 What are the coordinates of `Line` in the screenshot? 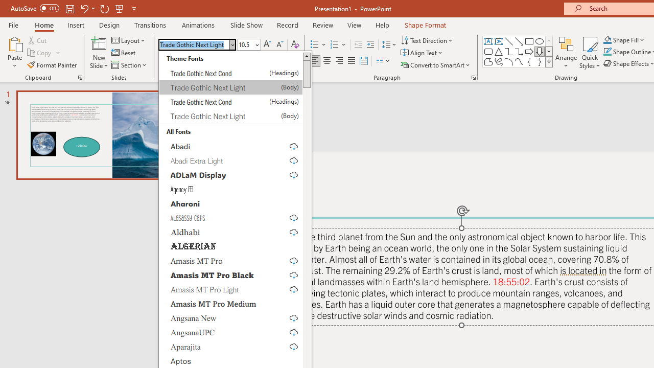 It's located at (509, 41).